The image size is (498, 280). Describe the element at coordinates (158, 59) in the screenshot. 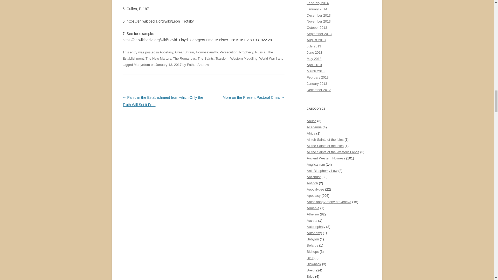

I see `The New Martyrs` at that location.